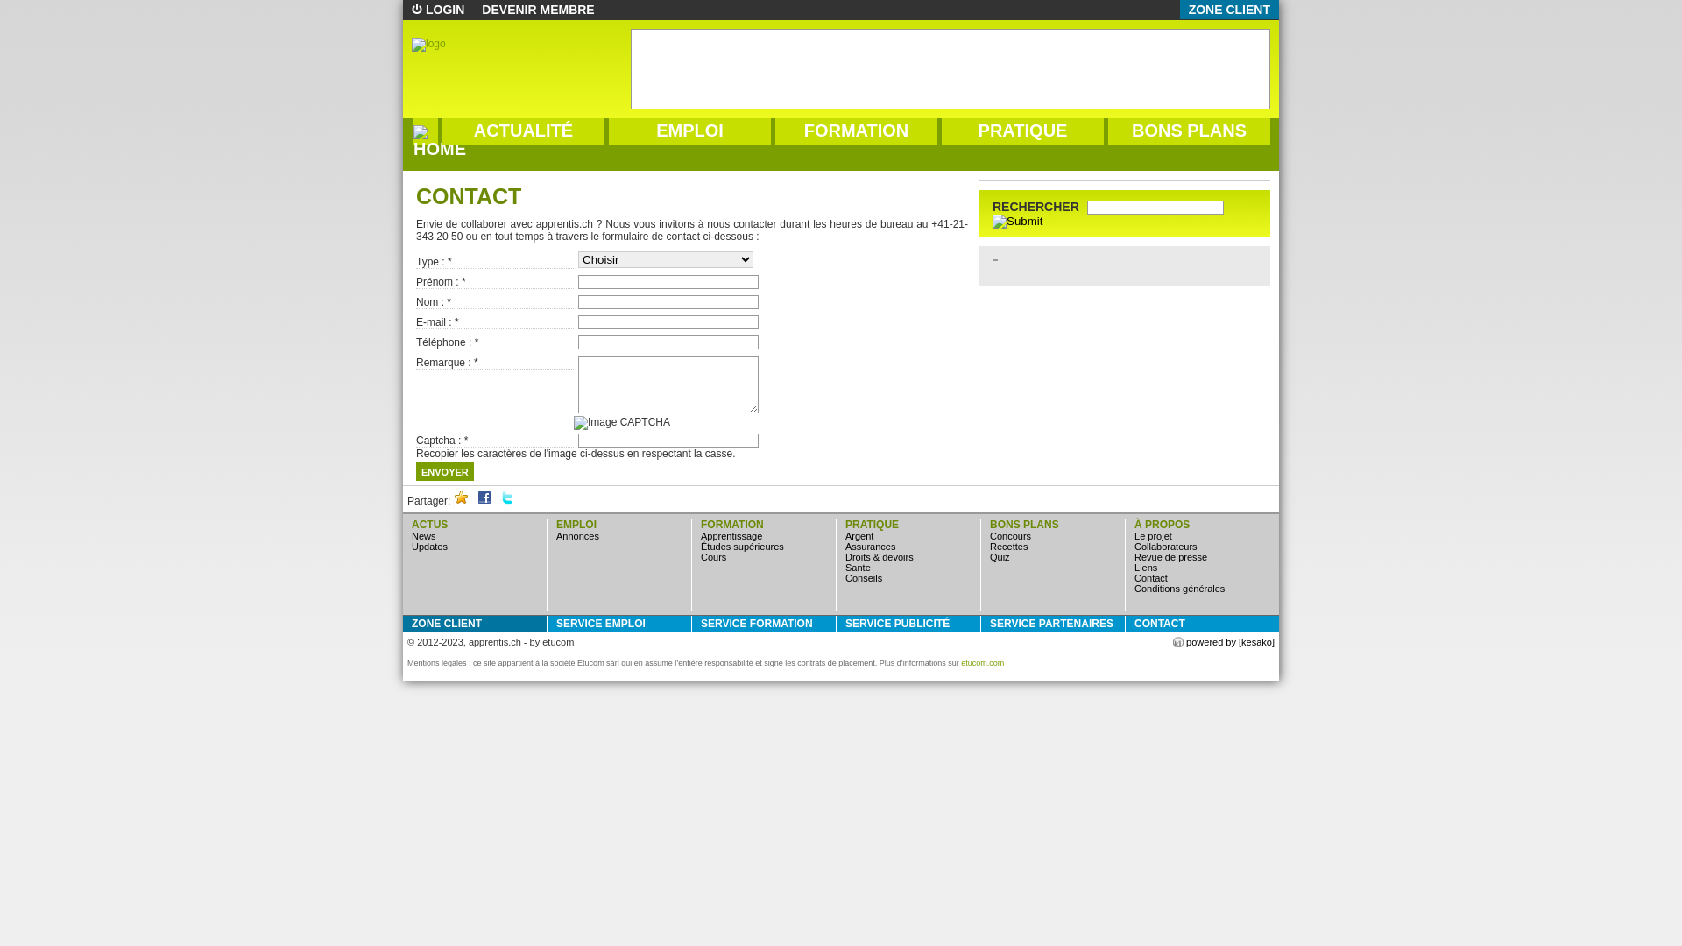 The height and width of the screenshot is (946, 1682). I want to click on twitter, so click(507, 501).